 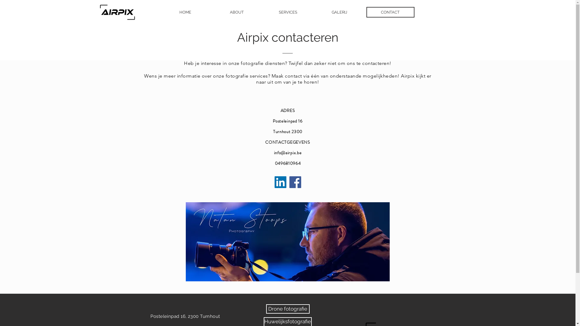 I want to click on ABOUT, so click(x=237, y=12).